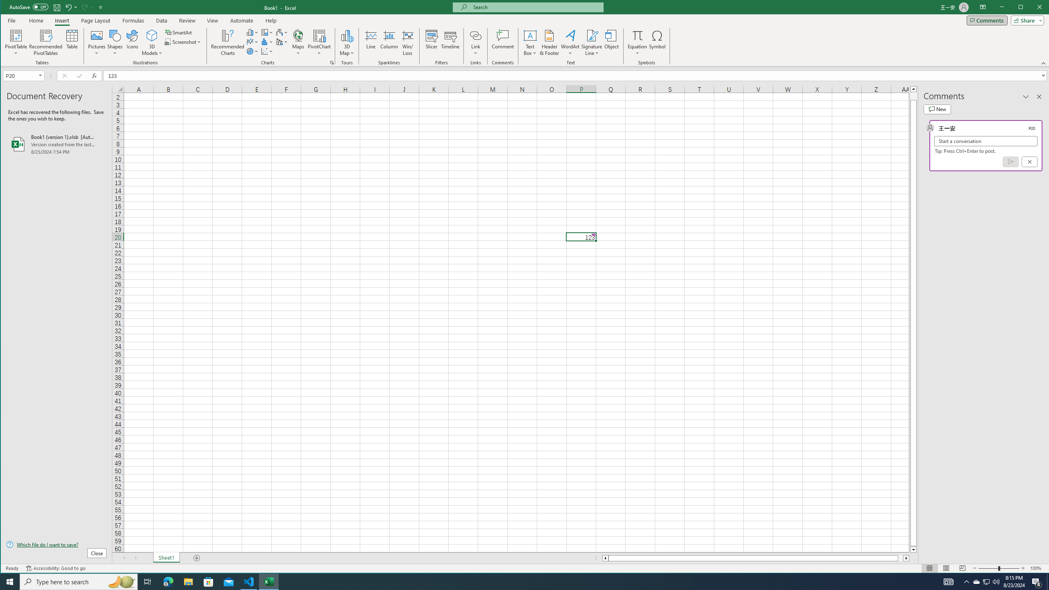 This screenshot has height=590, width=1049. Describe the element at coordinates (914, 96) in the screenshot. I see `Page up` at that location.